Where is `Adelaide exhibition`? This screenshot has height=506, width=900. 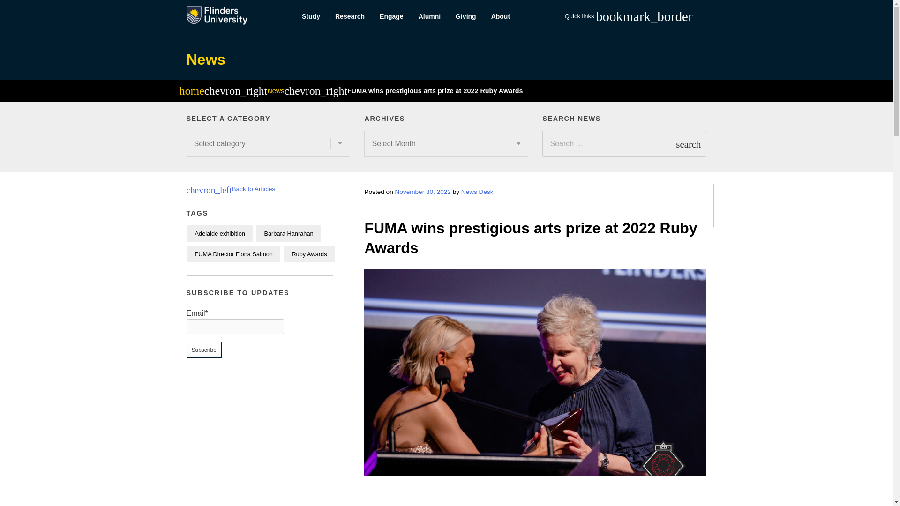
Adelaide exhibition is located at coordinates (220, 233).